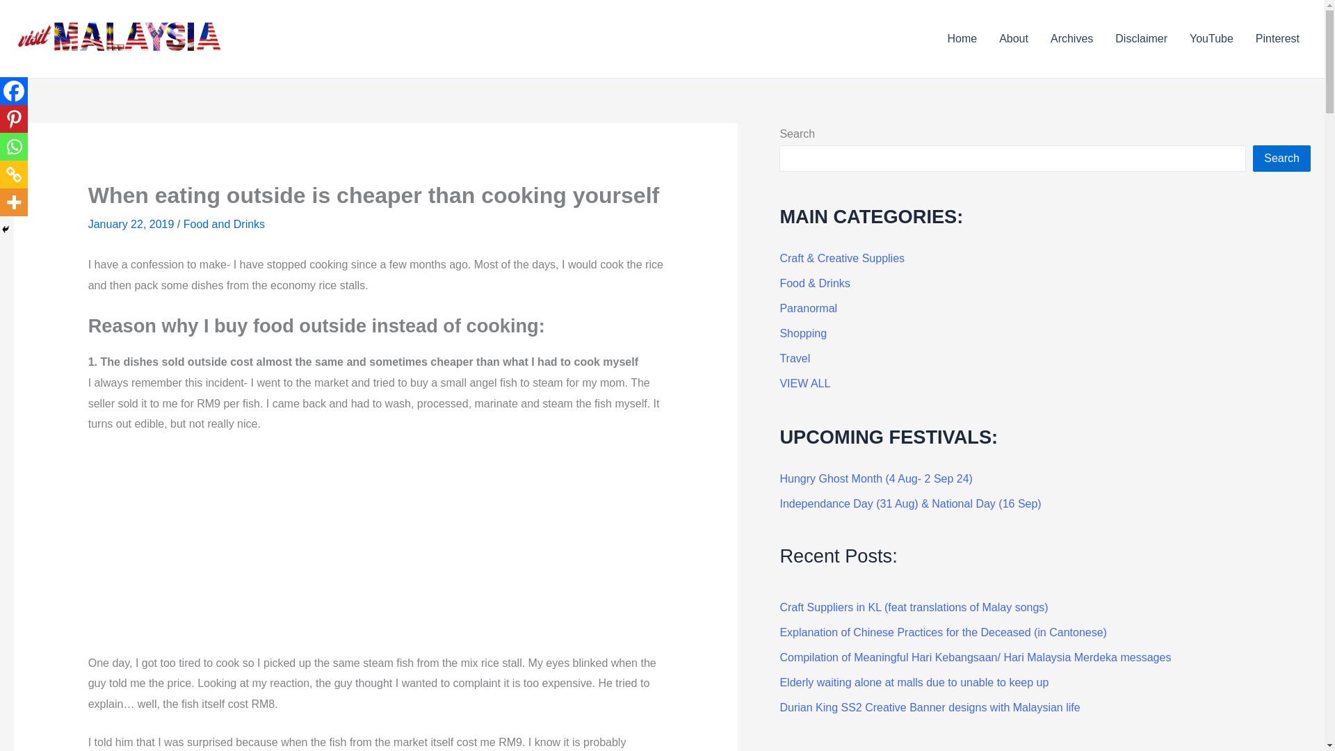  I want to click on Whatsapp, so click(14, 147).